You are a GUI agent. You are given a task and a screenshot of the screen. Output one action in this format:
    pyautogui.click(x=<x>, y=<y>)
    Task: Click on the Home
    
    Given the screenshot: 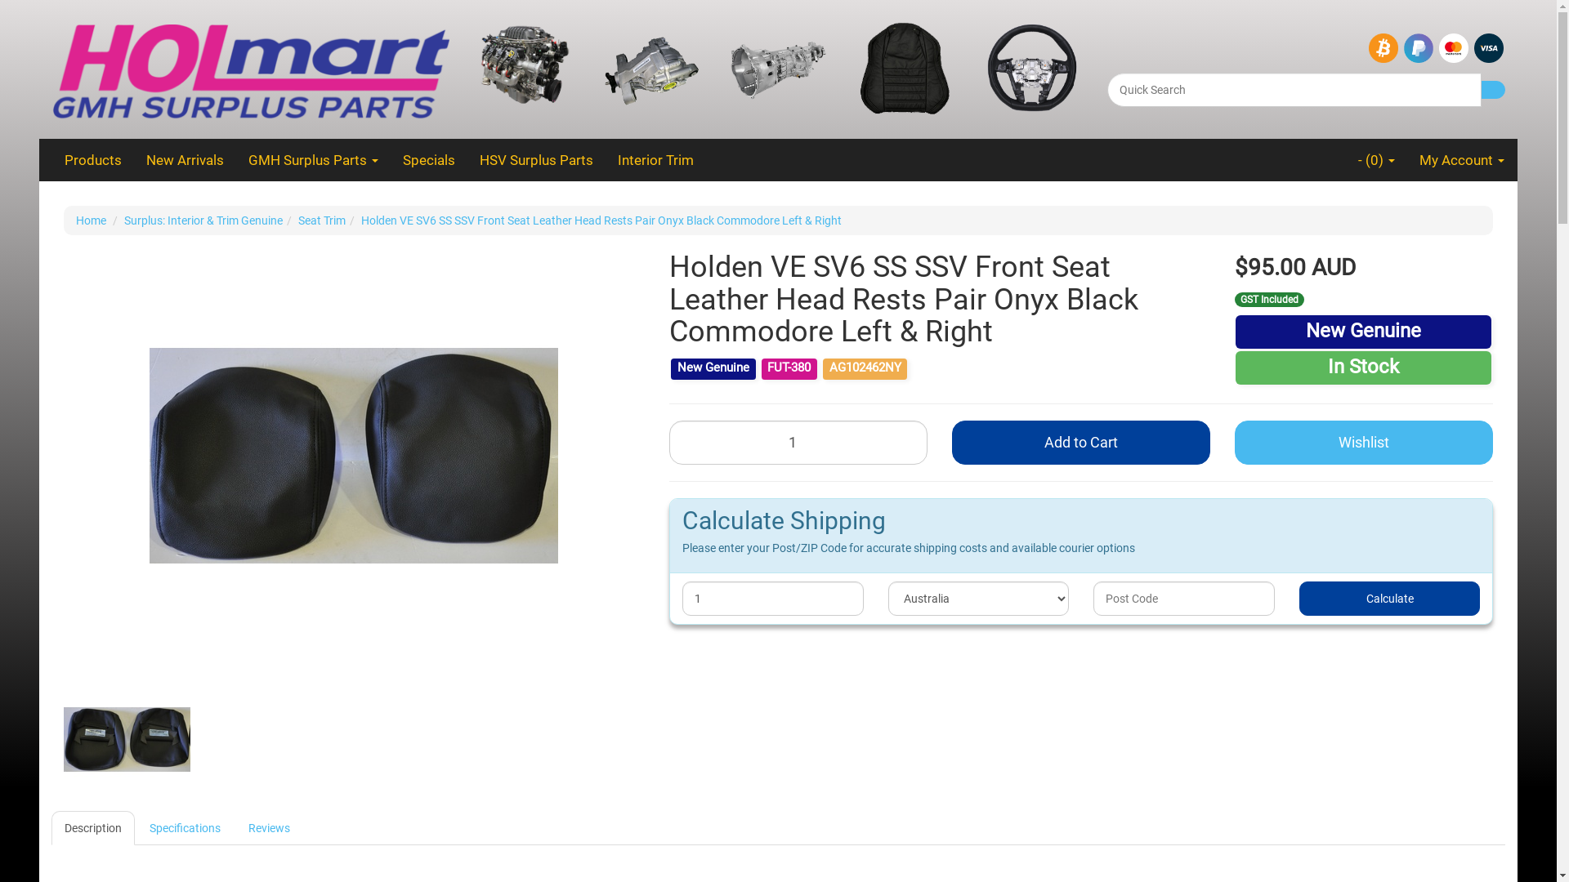 What is the action you would take?
    pyautogui.click(x=92, y=220)
    